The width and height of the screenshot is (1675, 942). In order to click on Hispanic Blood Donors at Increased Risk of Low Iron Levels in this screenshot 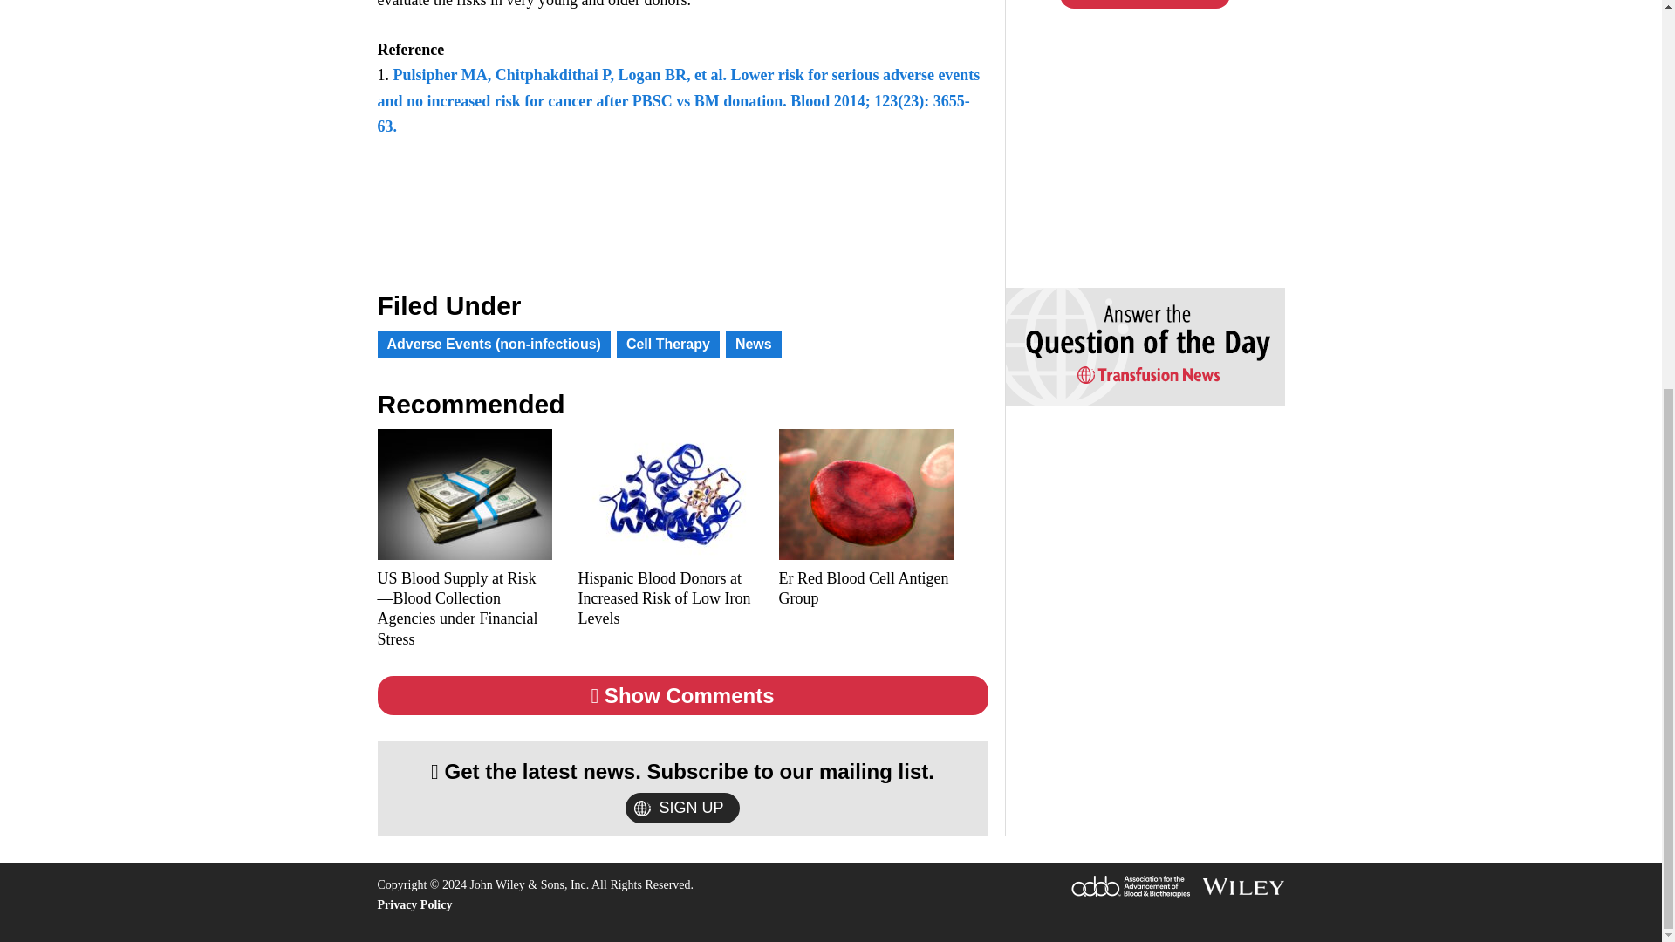, I will do `click(665, 599)`.